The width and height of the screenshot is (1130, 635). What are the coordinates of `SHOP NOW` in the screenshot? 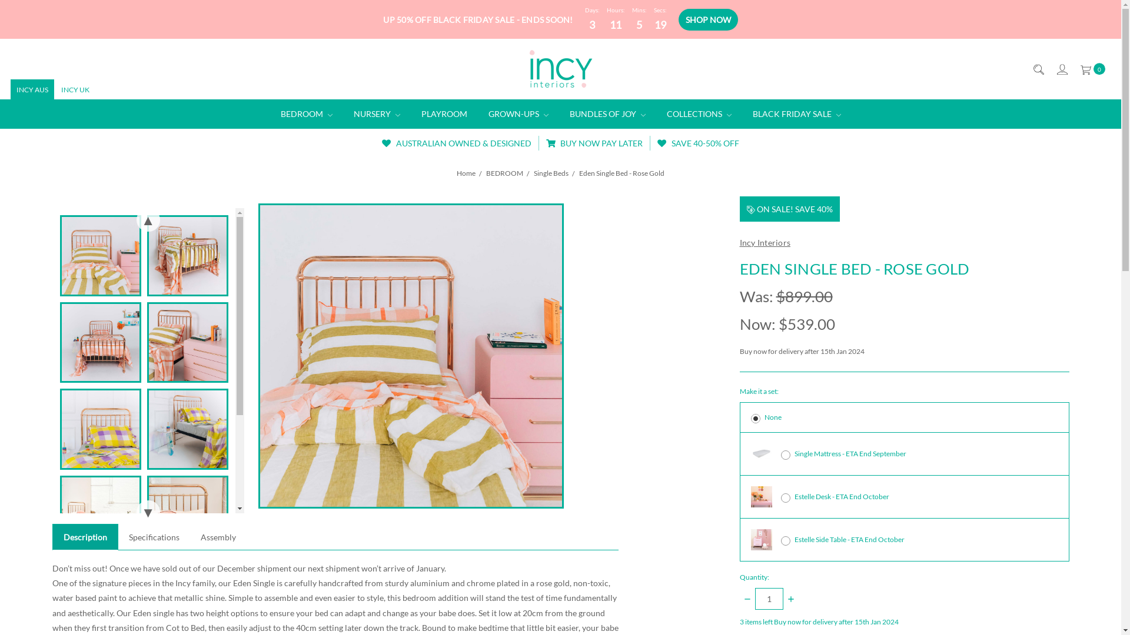 It's located at (709, 20).